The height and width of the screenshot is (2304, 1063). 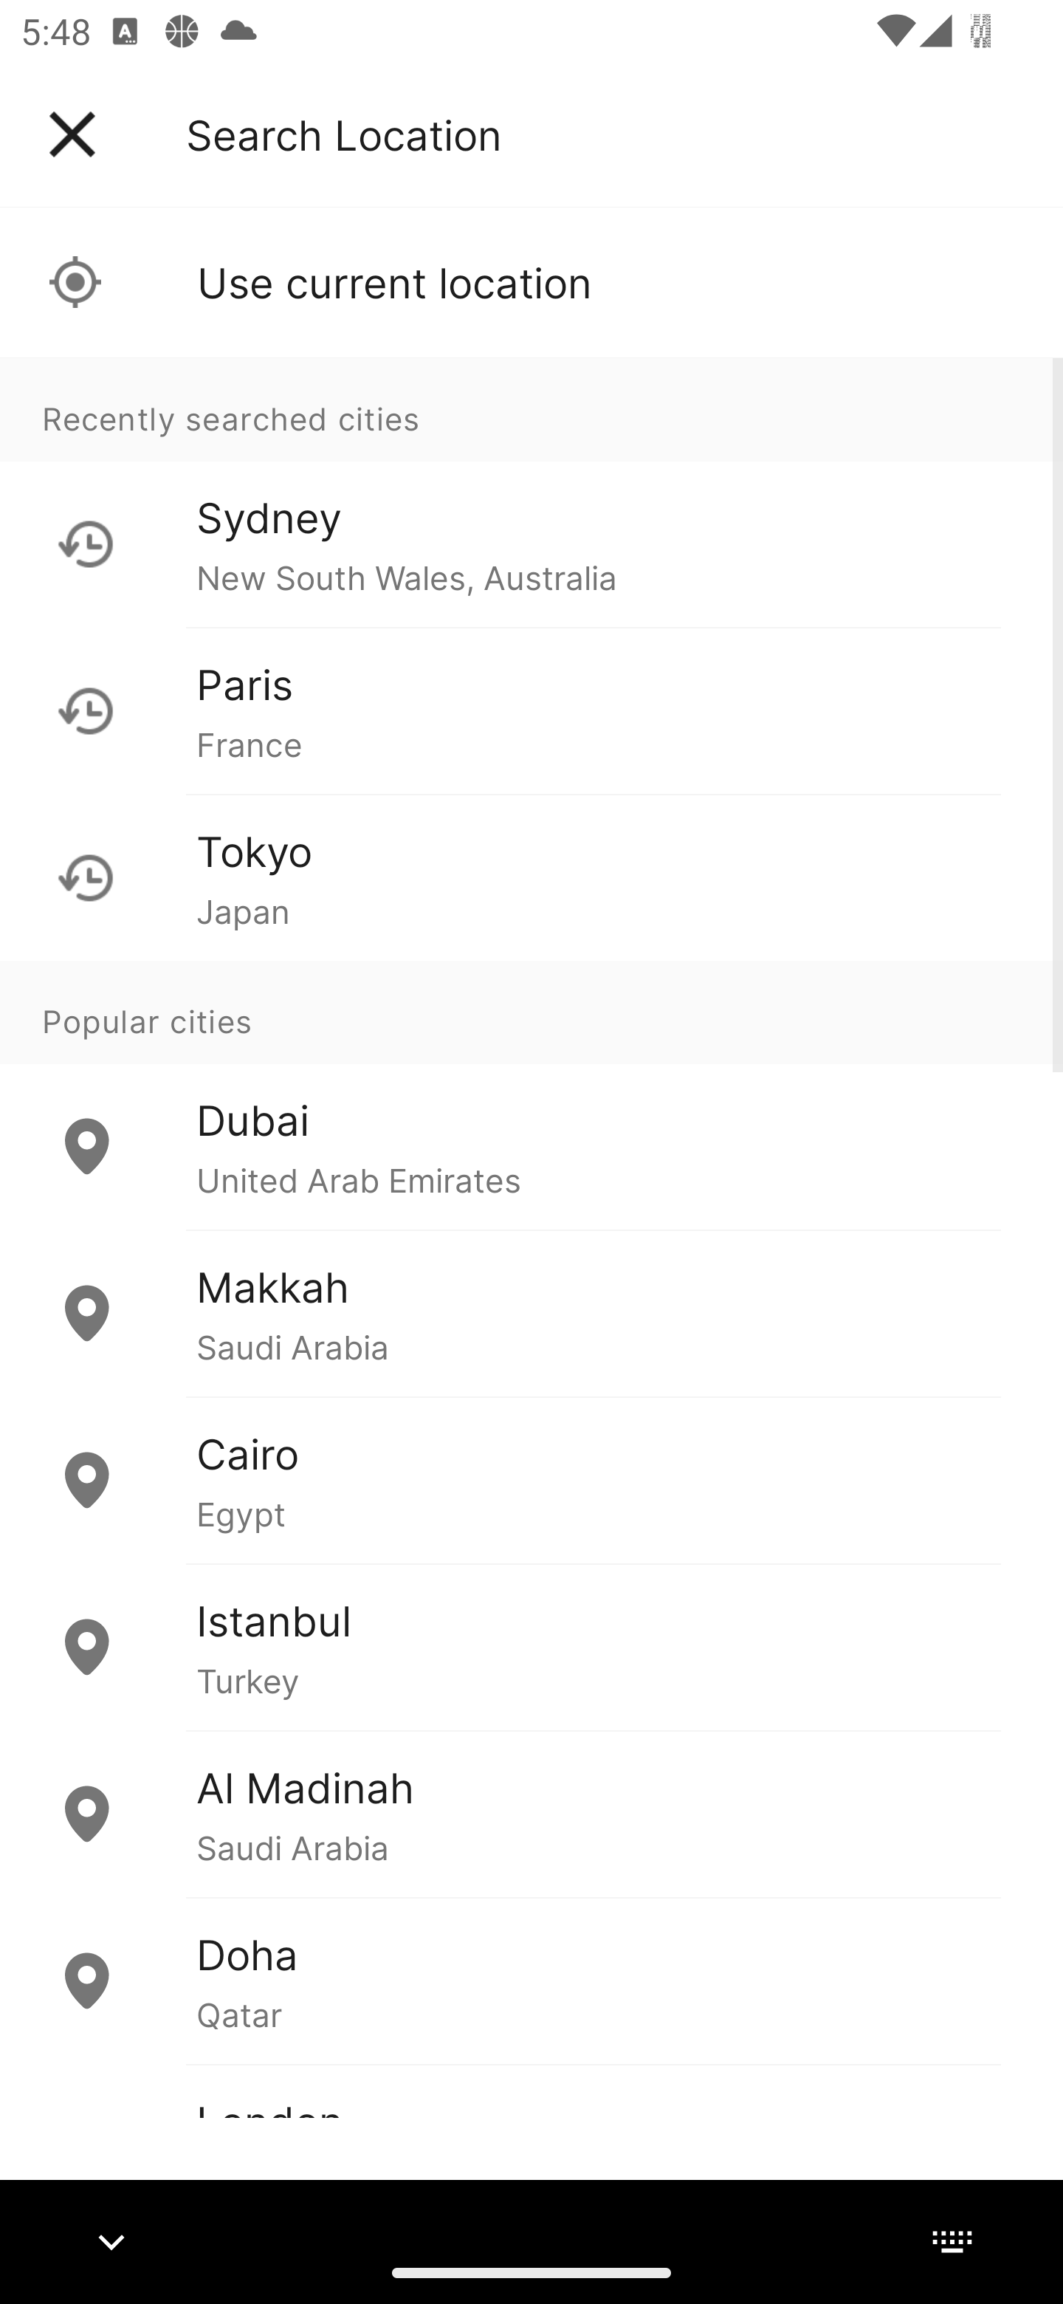 What do you see at coordinates (531, 1313) in the screenshot?
I see `Makkah Saudi Arabia` at bounding box center [531, 1313].